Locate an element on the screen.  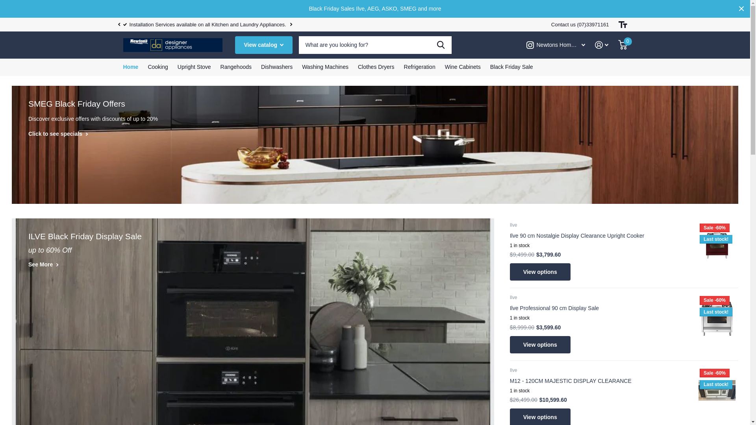
0 is located at coordinates (623, 45).